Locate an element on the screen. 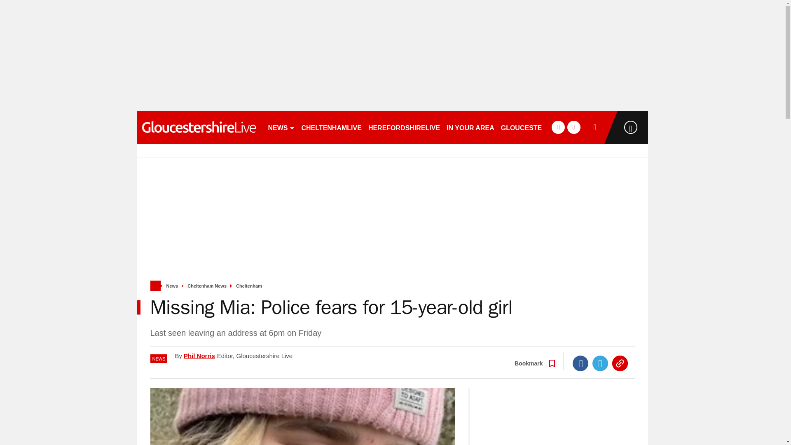 This screenshot has width=791, height=445. NEWS is located at coordinates (281, 127).